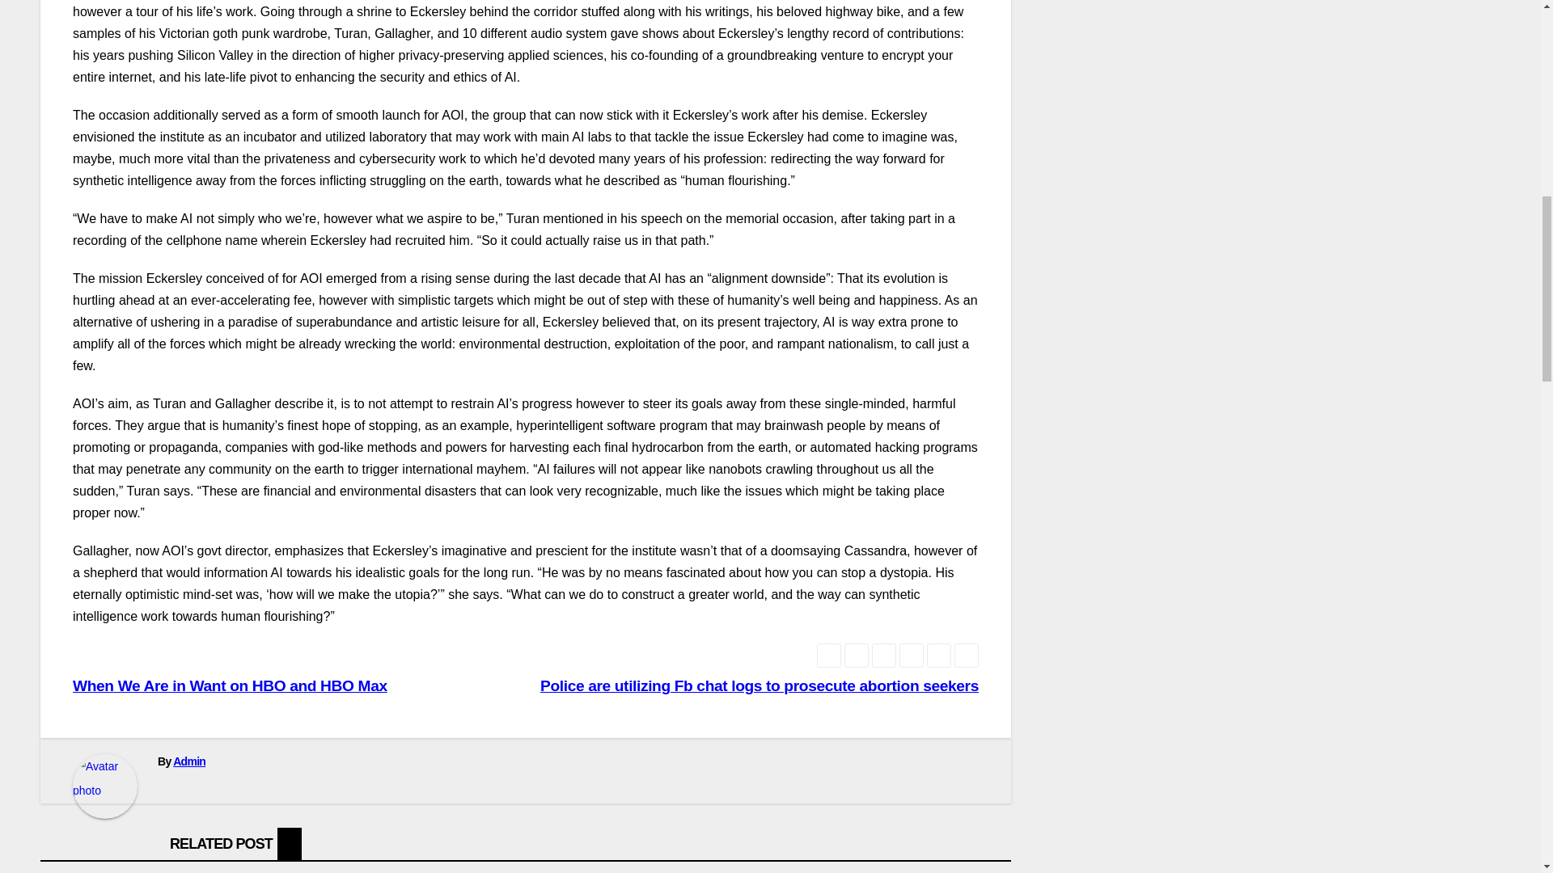 This screenshot has width=1553, height=873. Describe the element at coordinates (230, 686) in the screenshot. I see `When We Are in Want on HBO and HBO Max` at that location.